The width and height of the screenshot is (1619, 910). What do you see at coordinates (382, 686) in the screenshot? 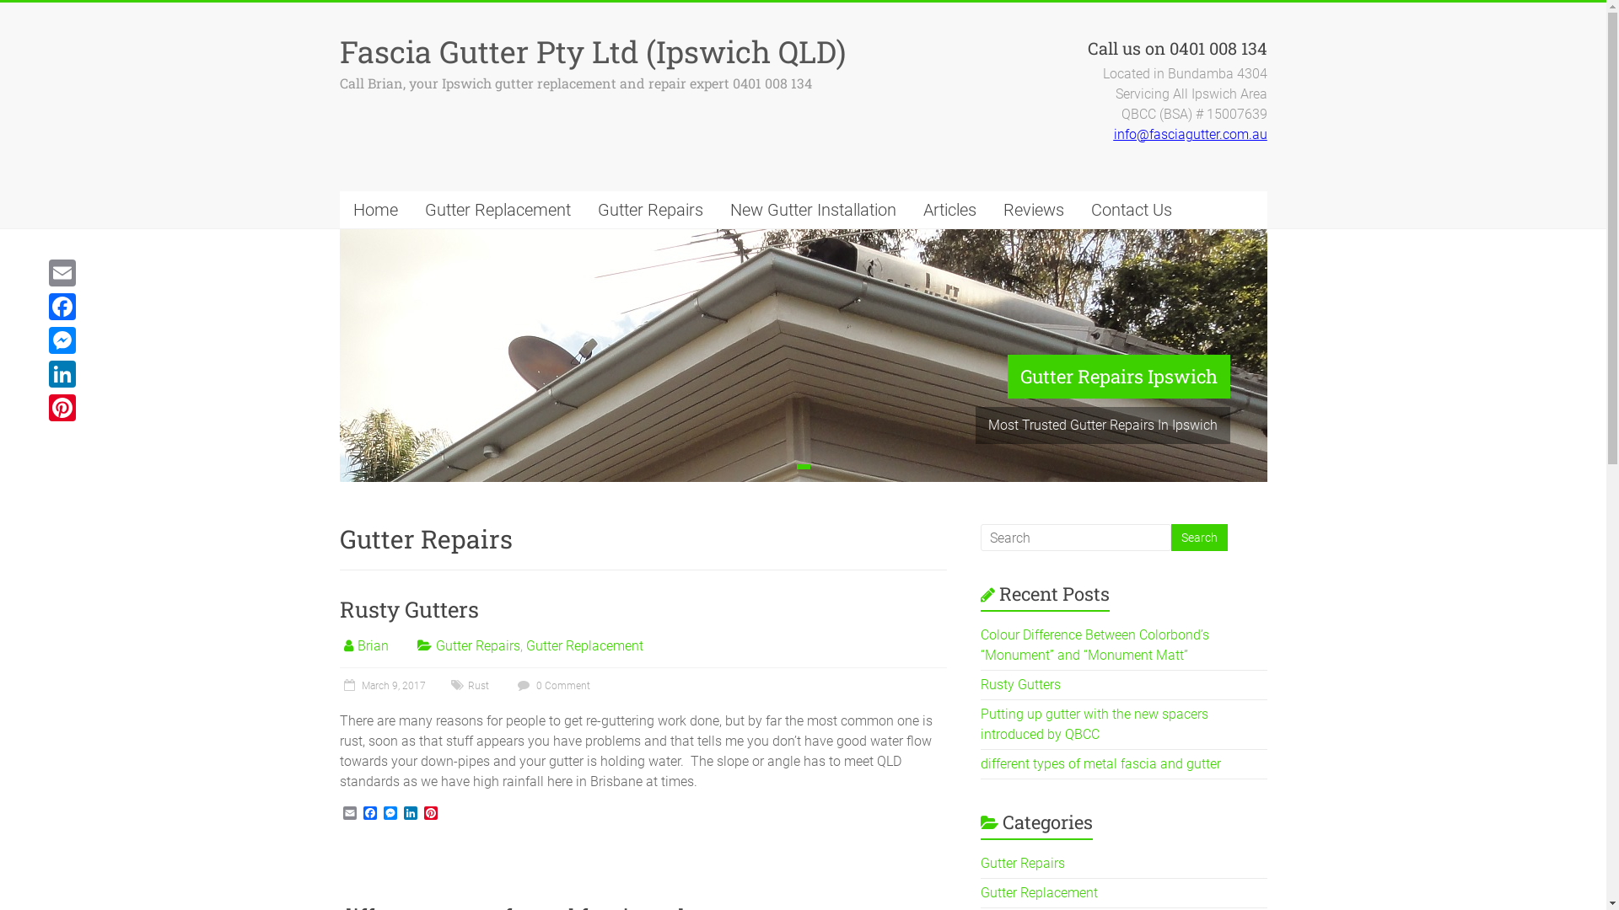
I see `March 9, 2017` at bounding box center [382, 686].